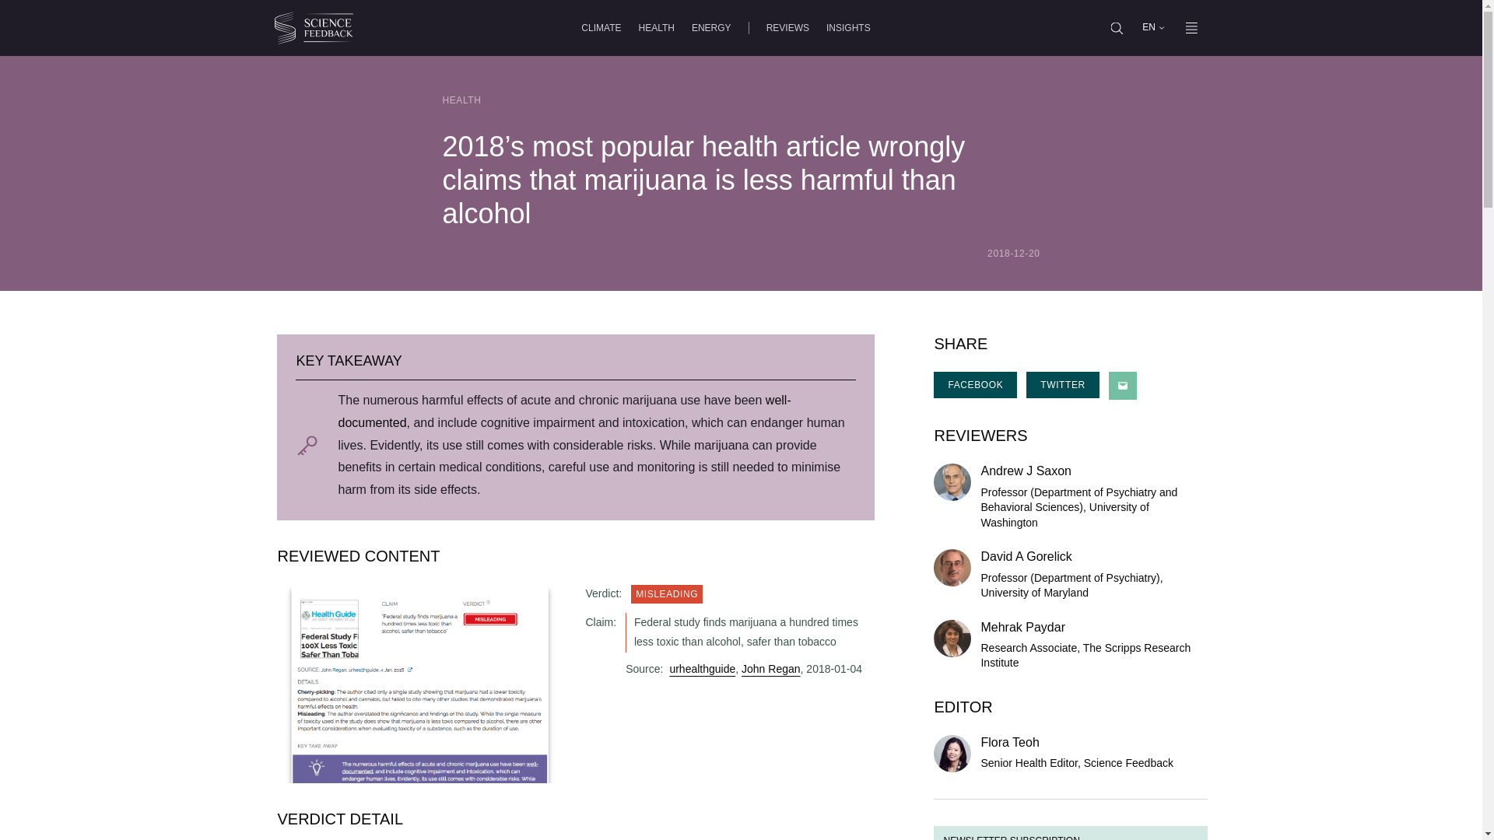 The height and width of the screenshot is (840, 1494). I want to click on well-documented, so click(563, 411).